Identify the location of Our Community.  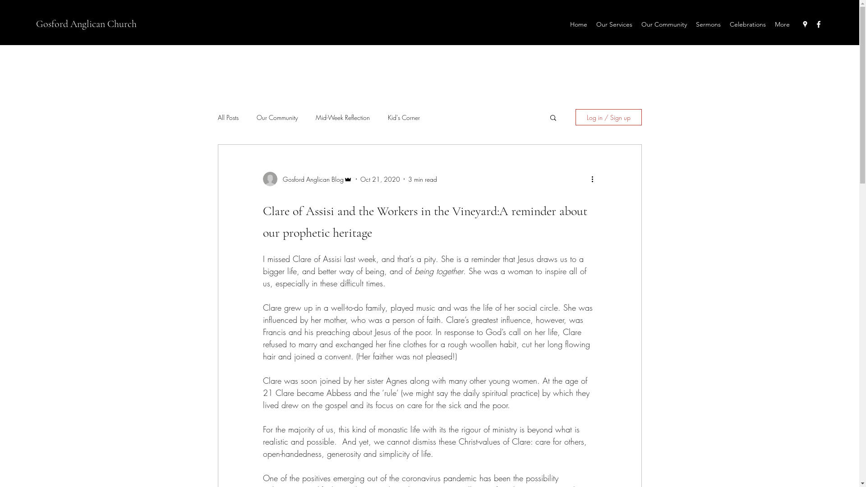
(664, 24).